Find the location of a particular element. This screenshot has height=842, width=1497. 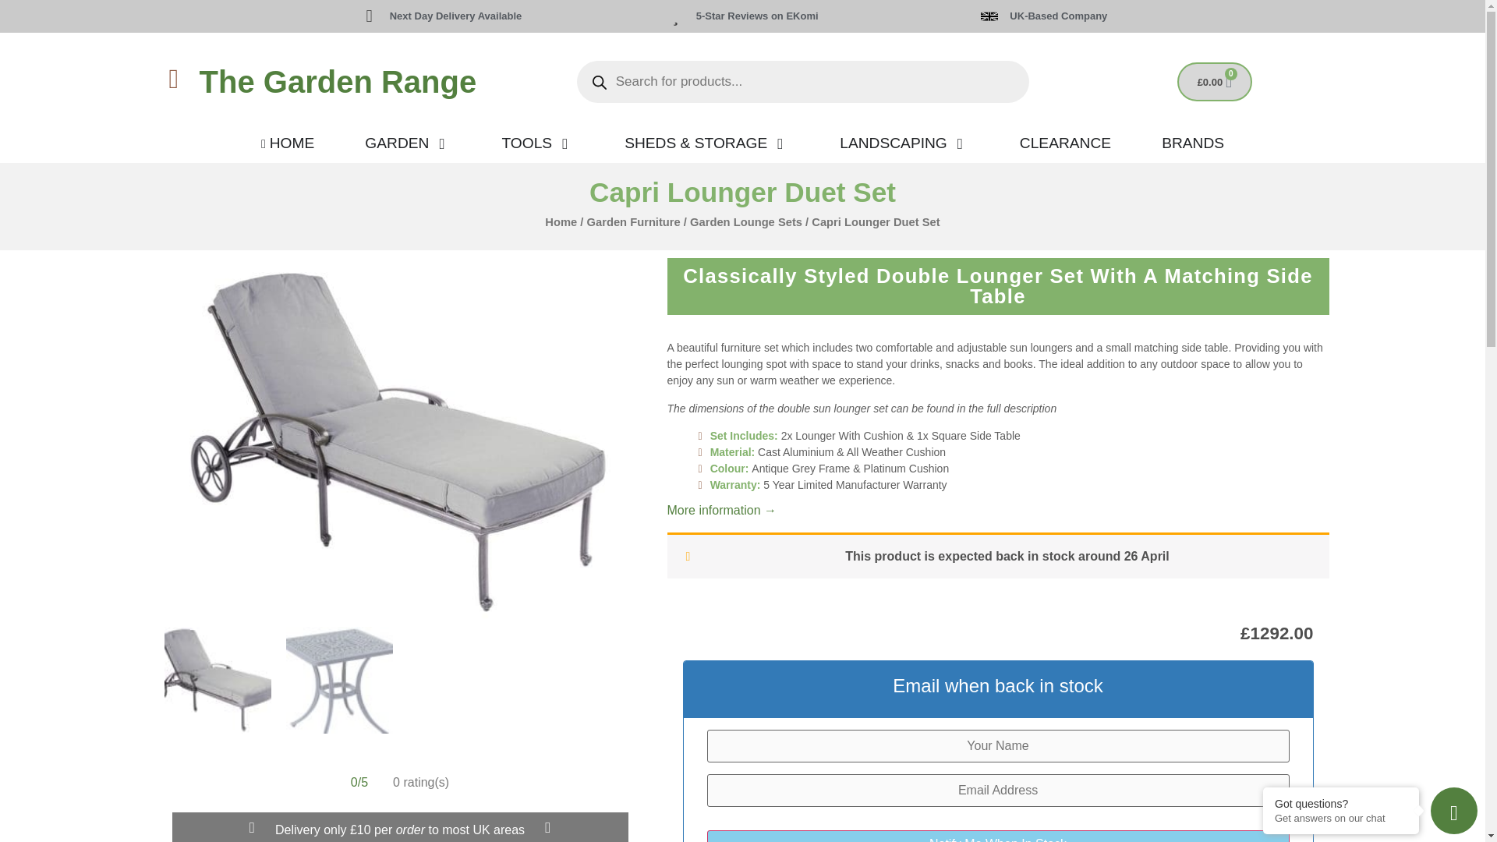

BRANDS is located at coordinates (1193, 143).